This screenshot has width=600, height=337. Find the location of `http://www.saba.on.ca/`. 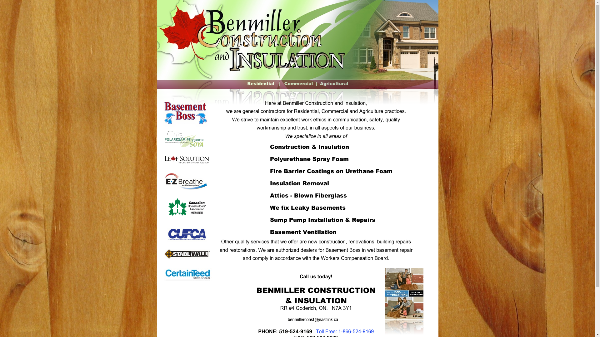

http://www.saba.on.ca/ is located at coordinates (187, 215).